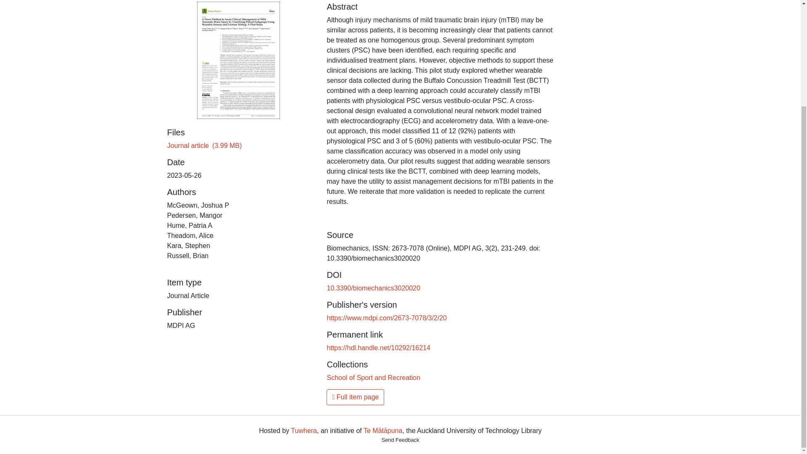 Image resolution: width=807 pixels, height=454 pixels. What do you see at coordinates (373, 377) in the screenshot?
I see `School of Sport and Recreation` at bounding box center [373, 377].